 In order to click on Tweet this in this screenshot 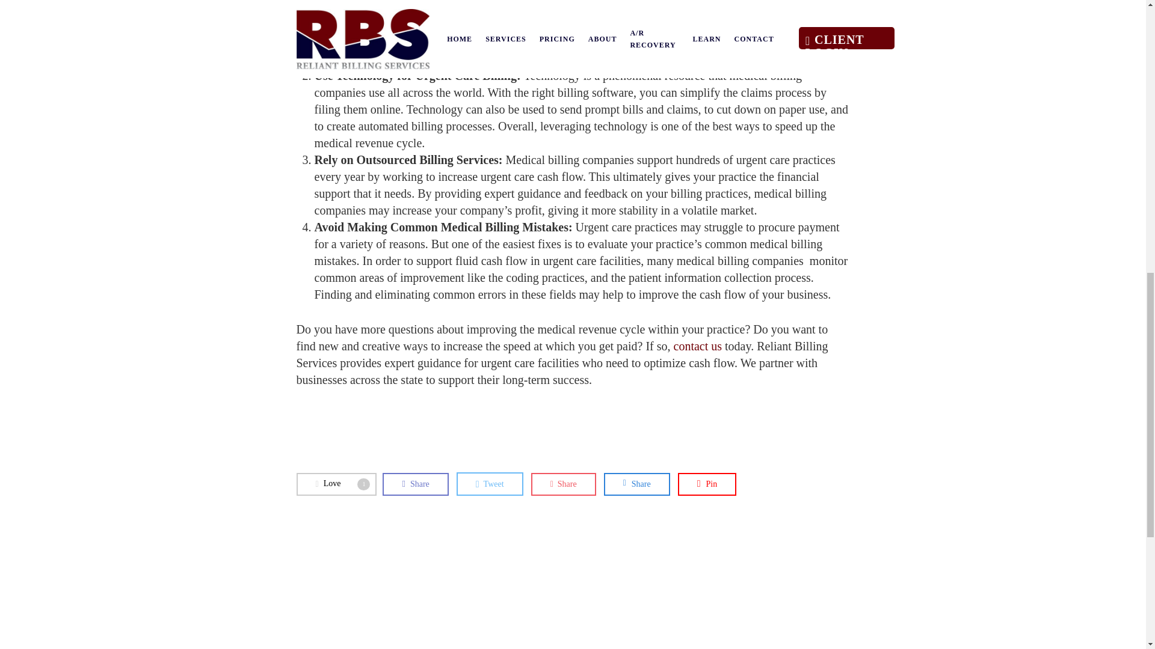, I will do `click(490, 484)`.